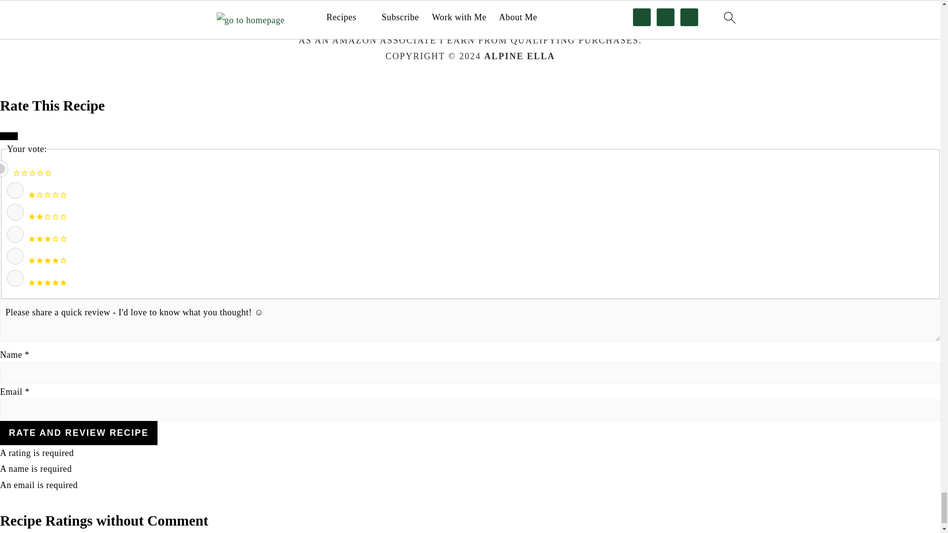 The width and height of the screenshot is (948, 533). I want to click on 4, so click(15, 256).